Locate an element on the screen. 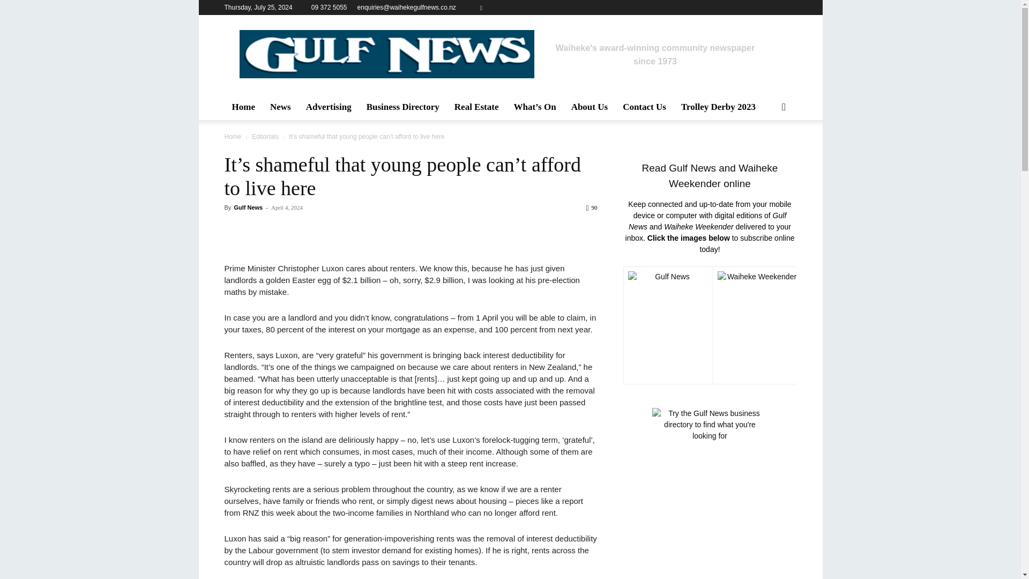 The image size is (1029, 579). Facebook is located at coordinates (481, 8).